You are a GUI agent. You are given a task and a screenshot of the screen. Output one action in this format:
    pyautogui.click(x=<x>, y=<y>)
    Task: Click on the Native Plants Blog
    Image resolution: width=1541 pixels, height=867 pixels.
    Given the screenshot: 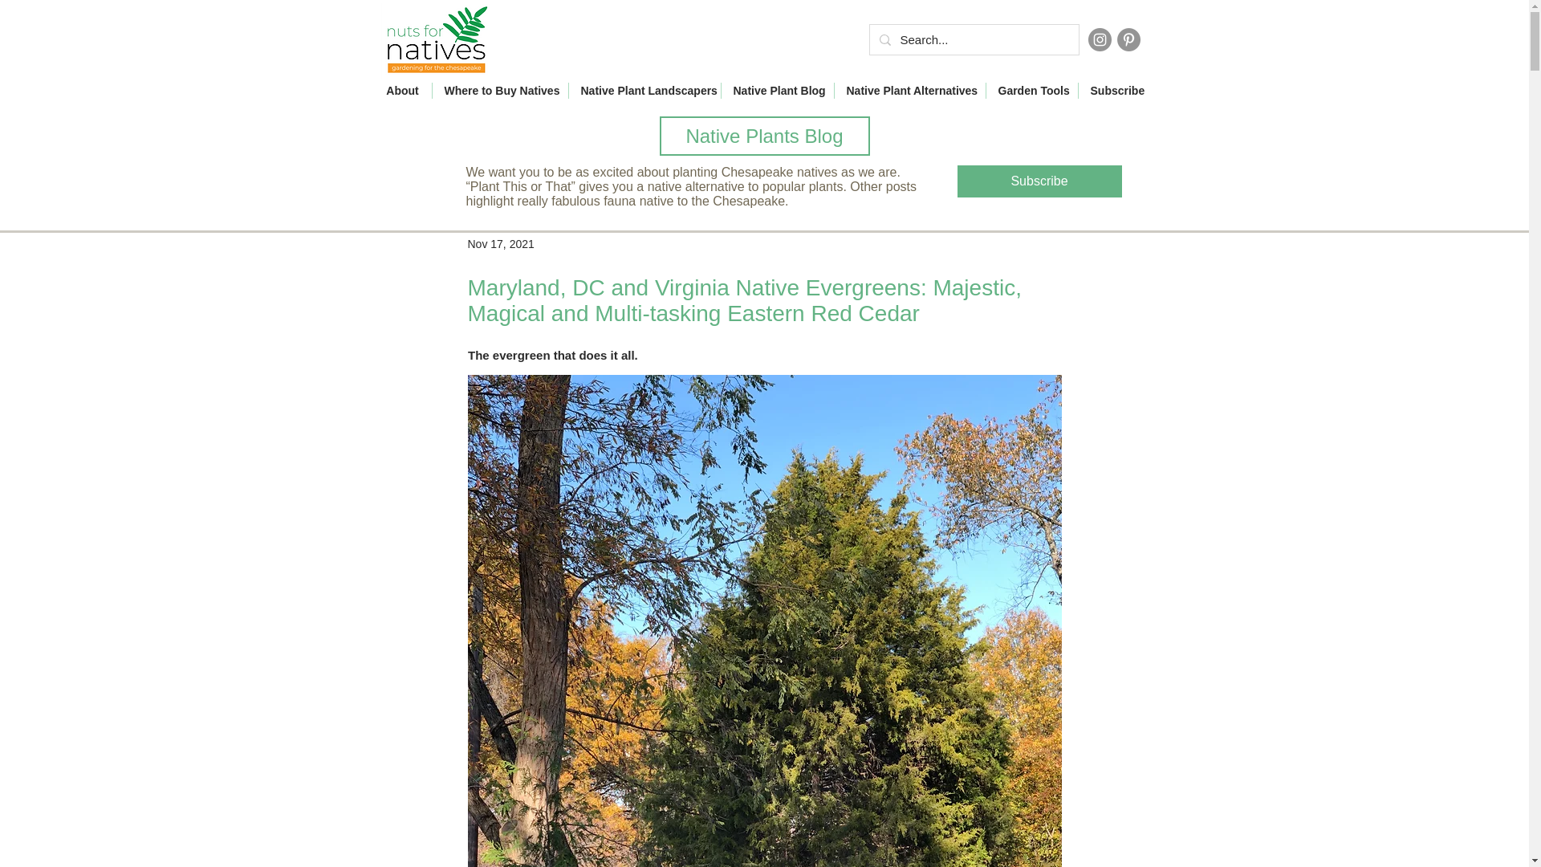 What is the action you would take?
    pyautogui.click(x=764, y=136)
    